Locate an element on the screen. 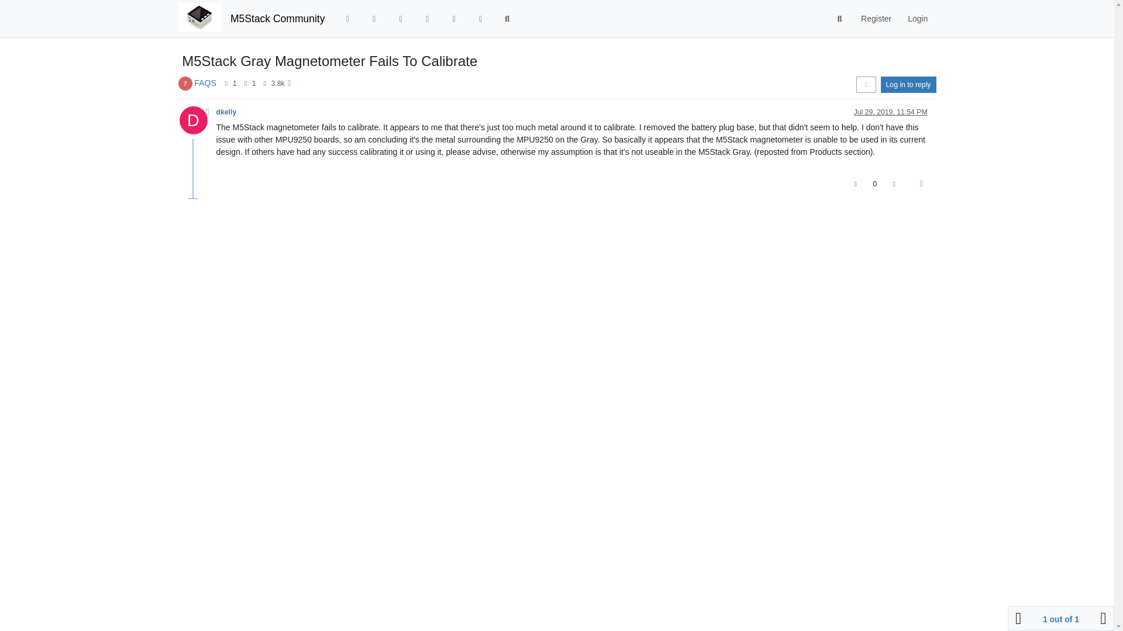 This screenshot has width=1123, height=631. Tags is located at coordinates (401, 19).